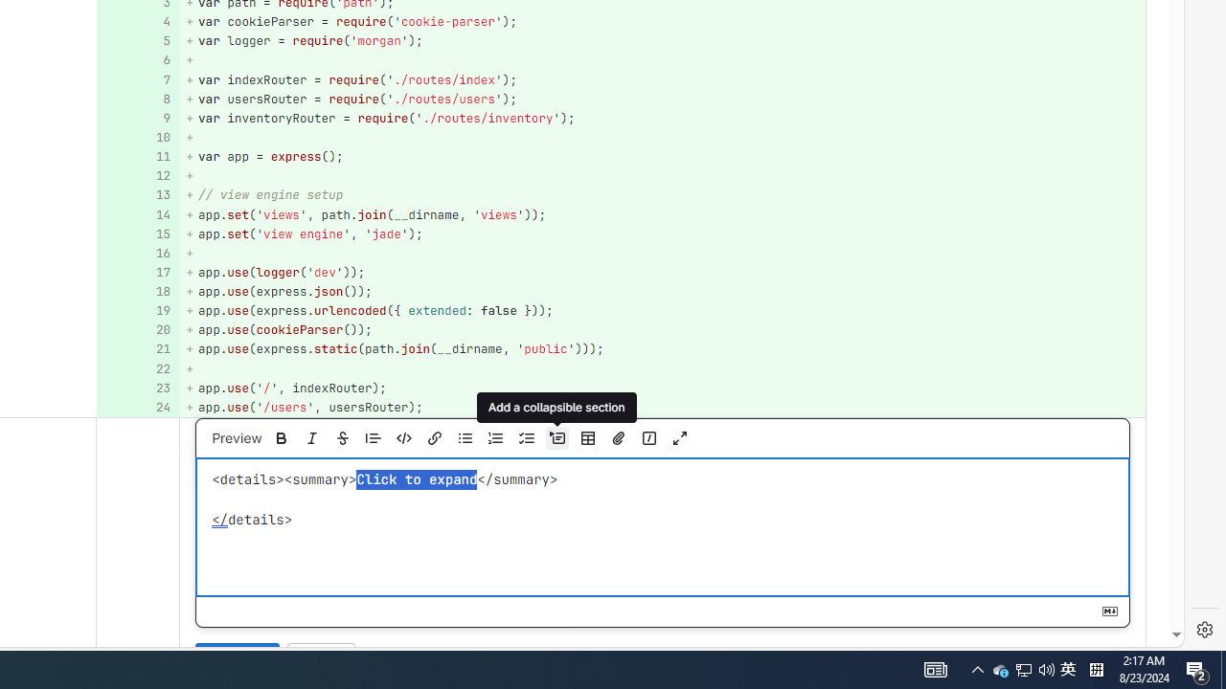 The width and height of the screenshot is (1226, 689). Describe the element at coordinates (663, 214) in the screenshot. I see `+ app.set('views', path.join(__dirname, 'views')); ` at that location.